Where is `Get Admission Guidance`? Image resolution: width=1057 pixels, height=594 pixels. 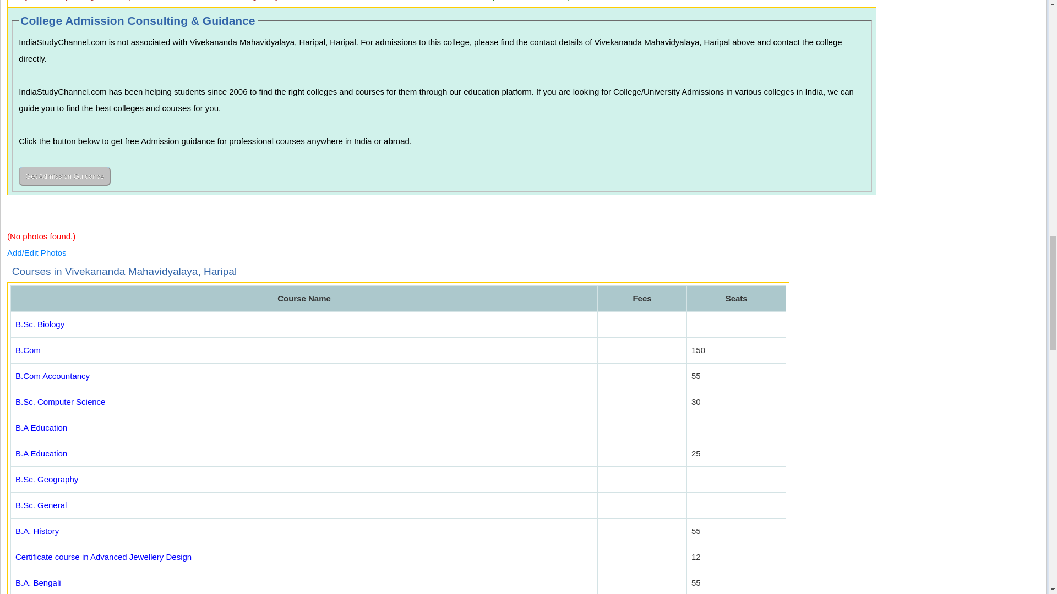 Get Admission Guidance is located at coordinates (65, 176).